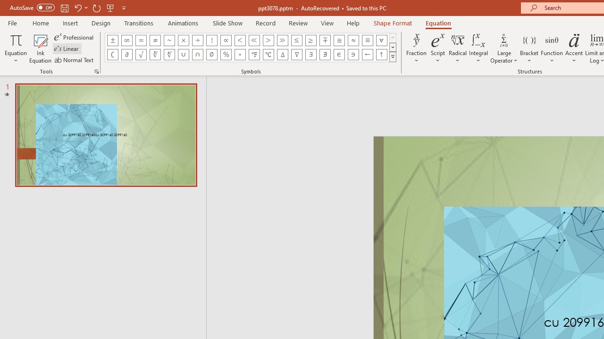 The image size is (604, 339). What do you see at coordinates (254, 55) in the screenshot?
I see `Equation Symbol Degrees Fahrenheit` at bounding box center [254, 55].